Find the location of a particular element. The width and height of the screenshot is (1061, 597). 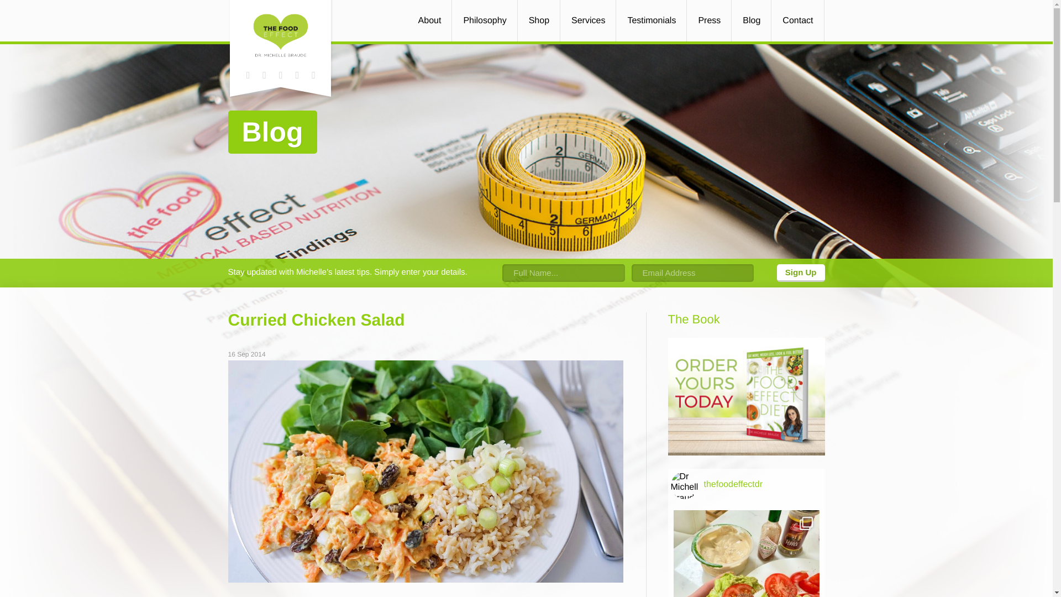

Shop is located at coordinates (539, 21).